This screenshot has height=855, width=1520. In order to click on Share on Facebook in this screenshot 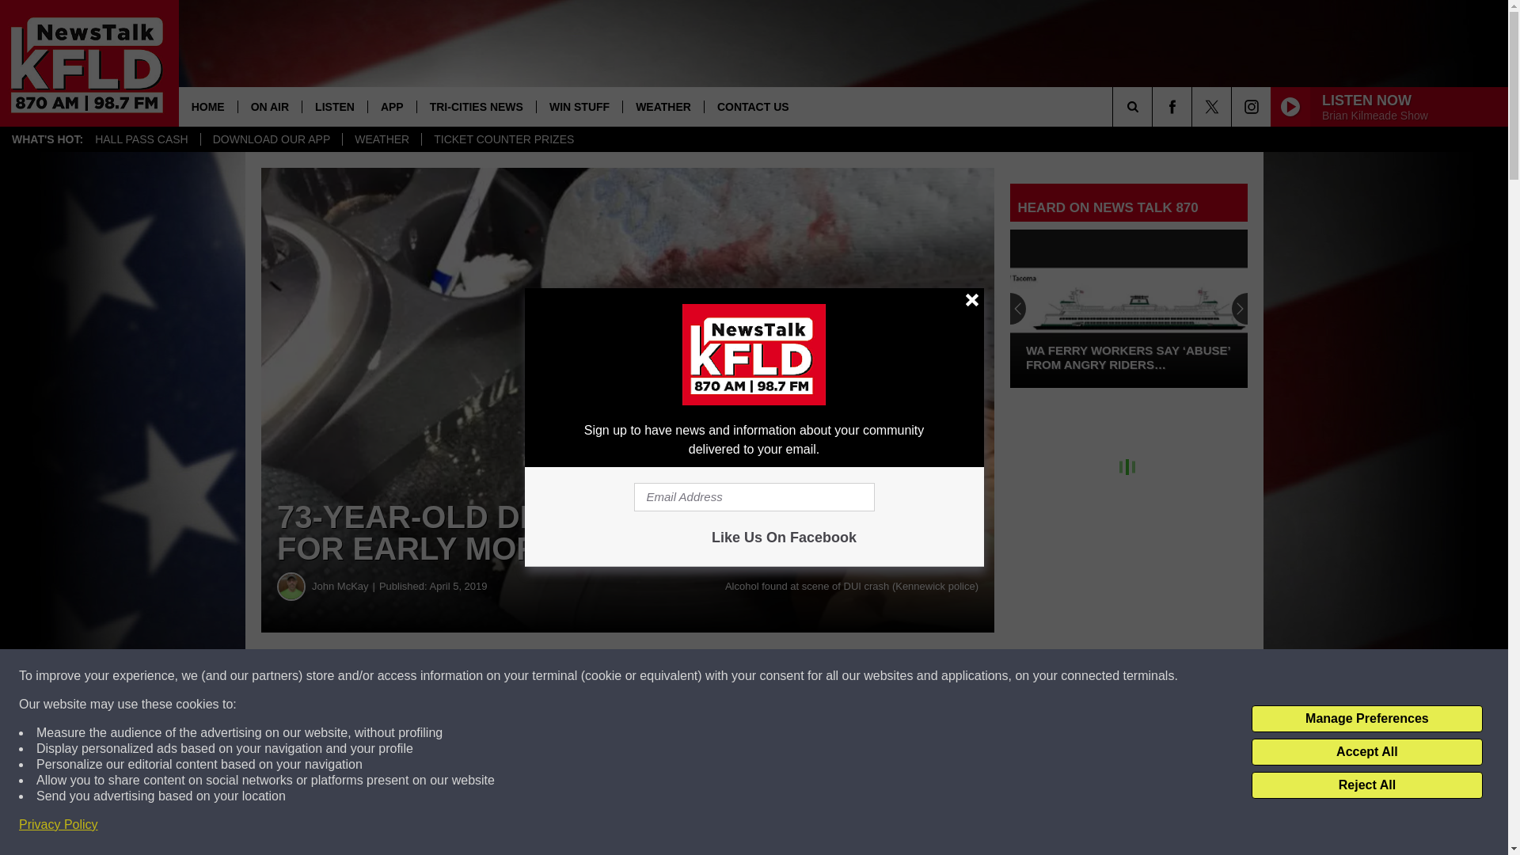, I will do `click(481, 676)`.